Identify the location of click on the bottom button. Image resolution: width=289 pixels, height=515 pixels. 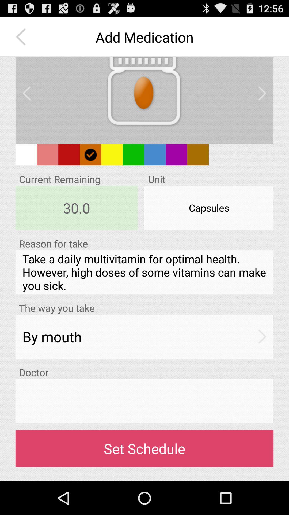
(144, 448).